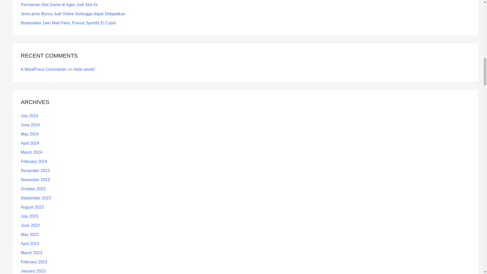 Image resolution: width=487 pixels, height=274 pixels. I want to click on July 2024, so click(29, 116).